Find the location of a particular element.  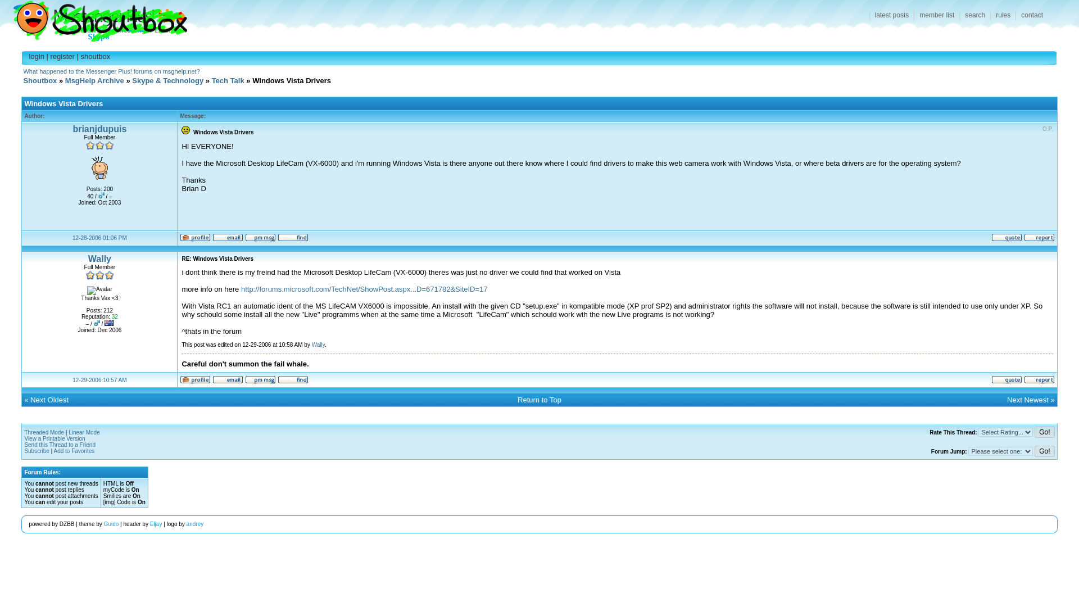

Shoutbox is located at coordinates (39, 81).